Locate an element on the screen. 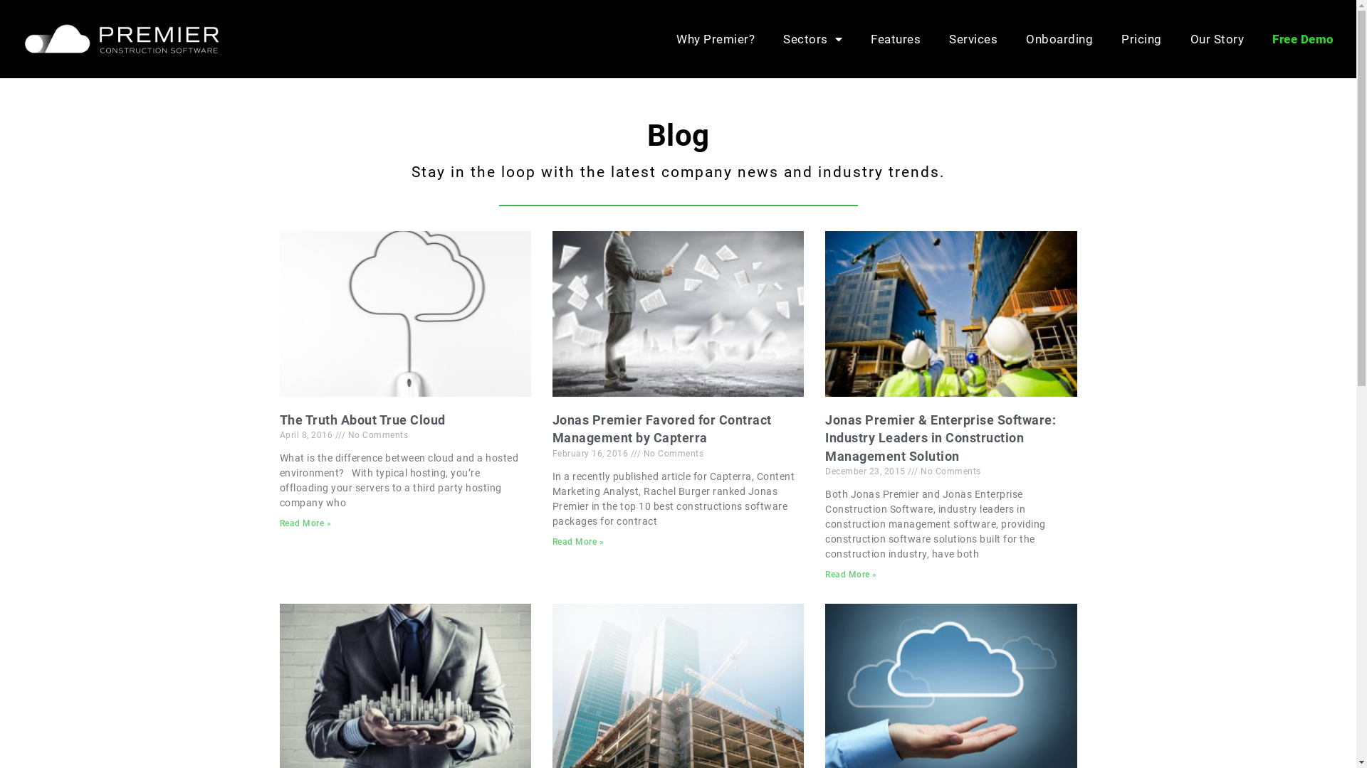 The image size is (1367, 768). Services is located at coordinates (973, 39).